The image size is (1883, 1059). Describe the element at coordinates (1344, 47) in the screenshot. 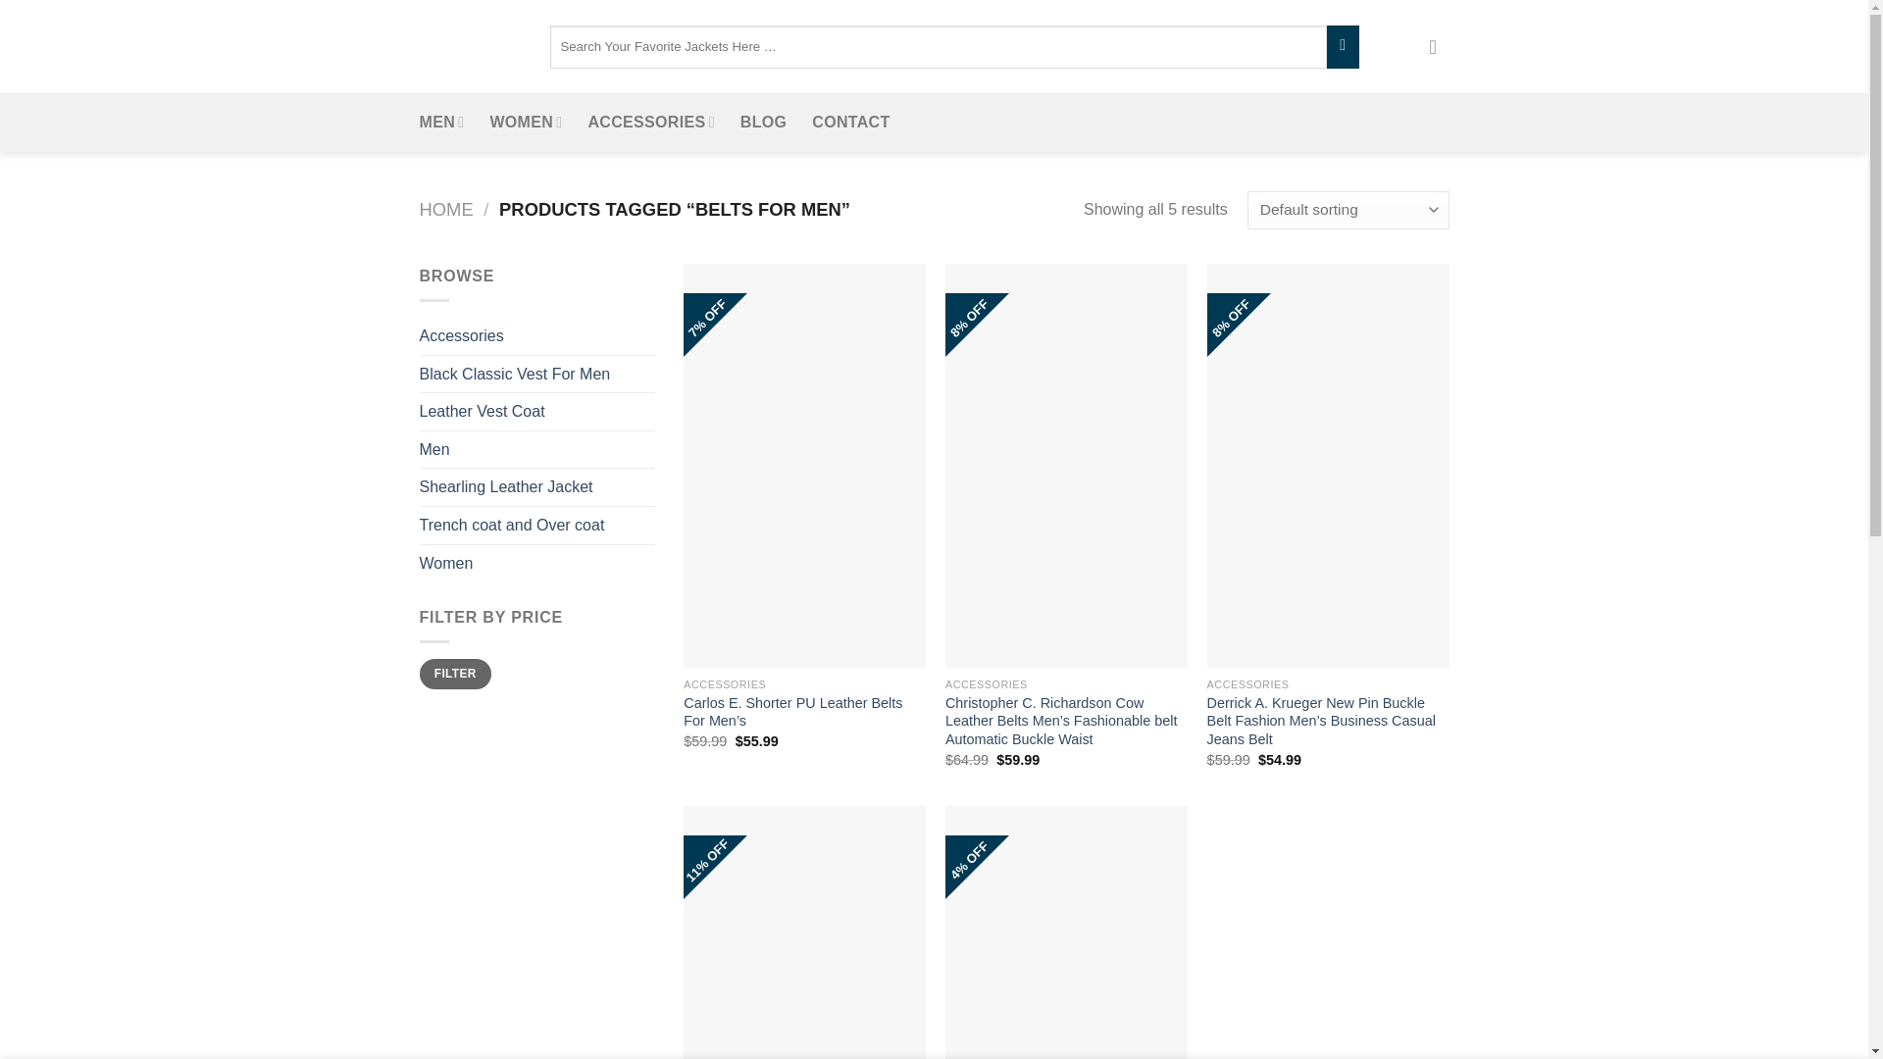

I see `Search` at that location.